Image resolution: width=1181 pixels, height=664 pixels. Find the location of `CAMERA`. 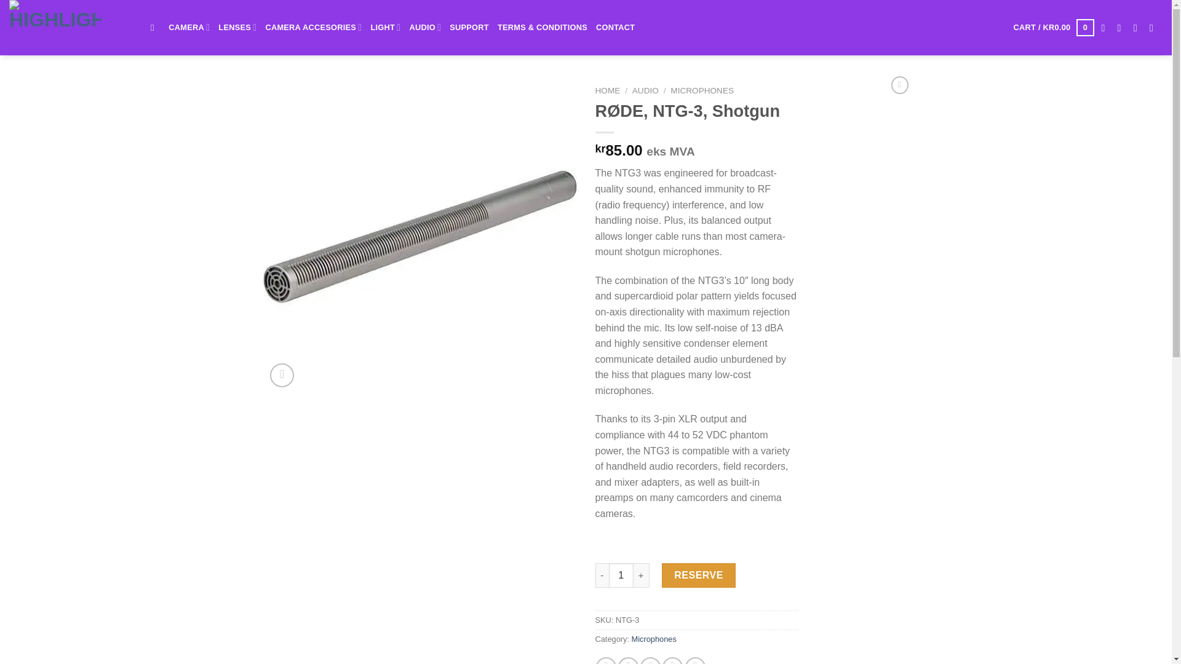

CAMERA is located at coordinates (189, 27).